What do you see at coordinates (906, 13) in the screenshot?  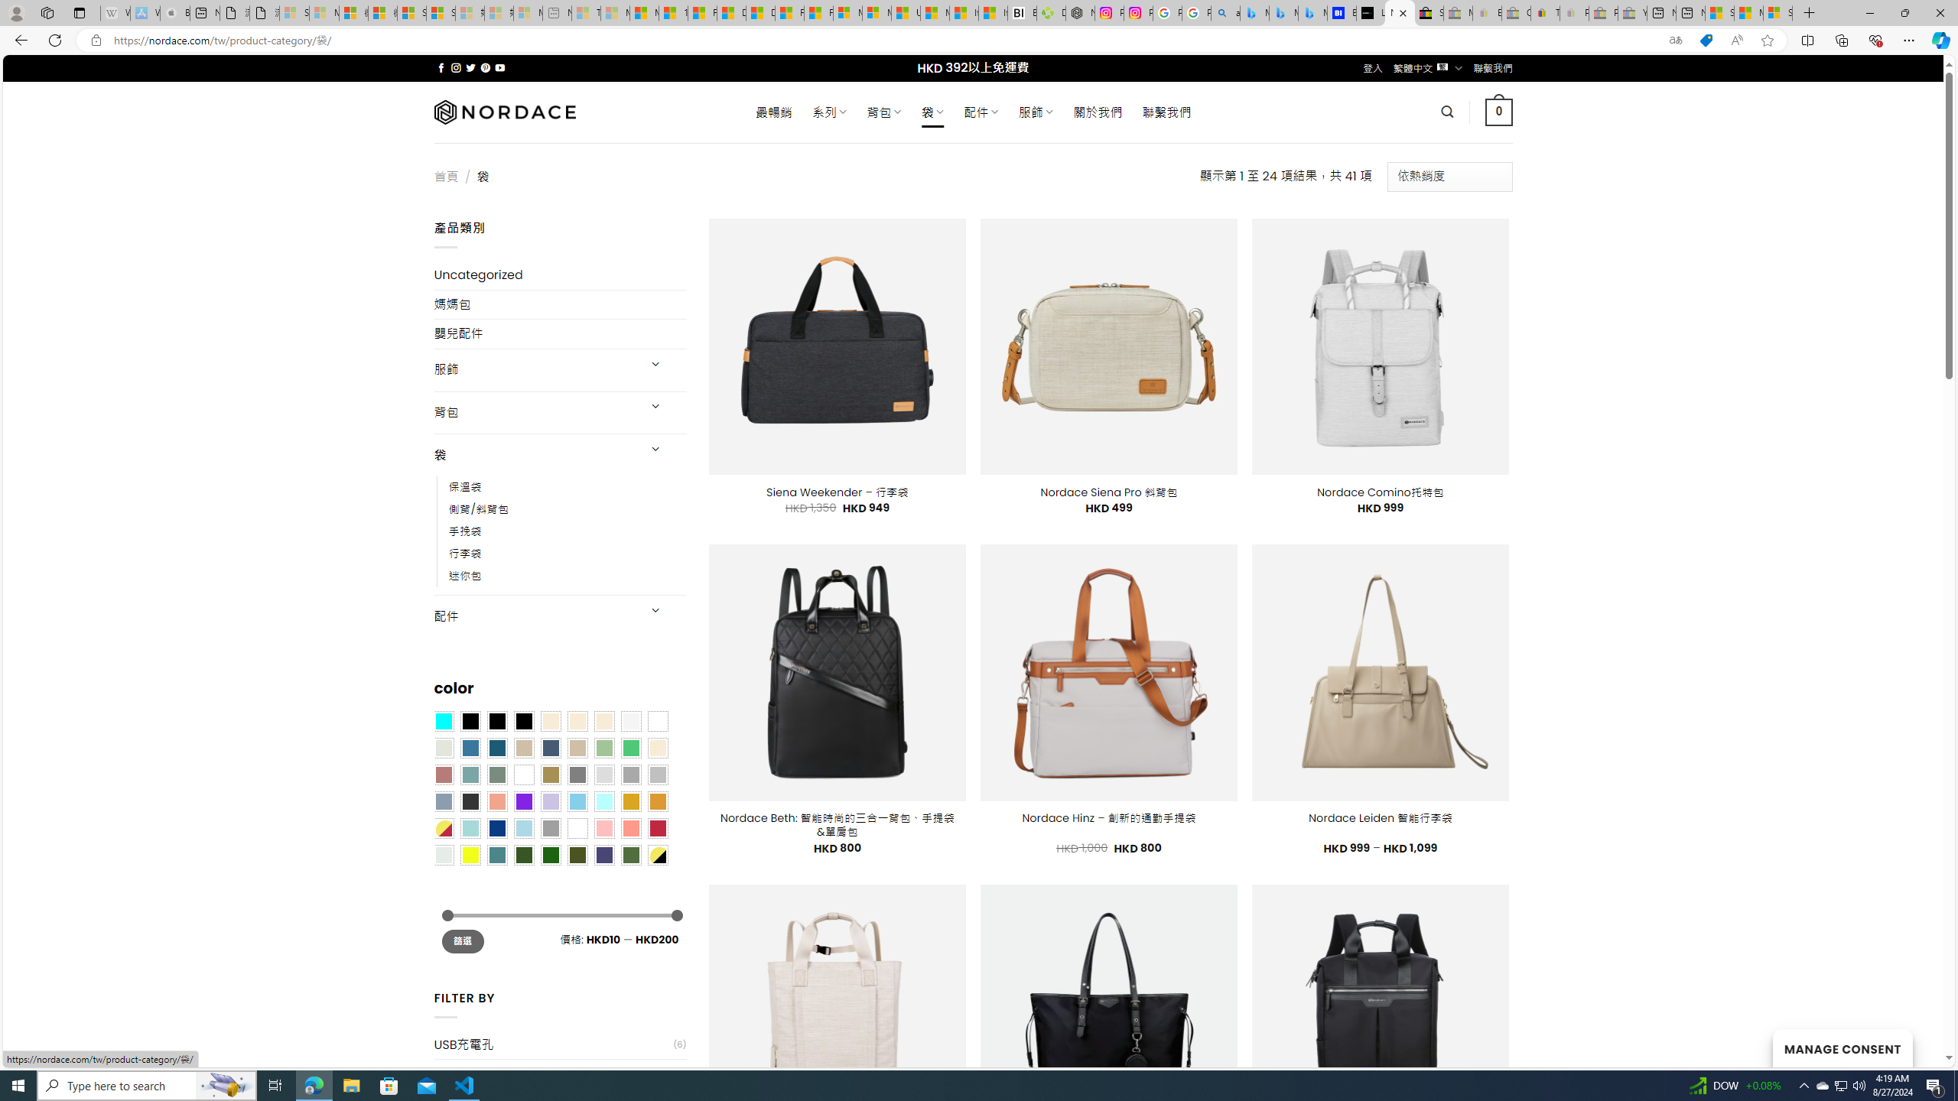 I see `US Heat Deaths Soared To Record High Last Year` at bounding box center [906, 13].